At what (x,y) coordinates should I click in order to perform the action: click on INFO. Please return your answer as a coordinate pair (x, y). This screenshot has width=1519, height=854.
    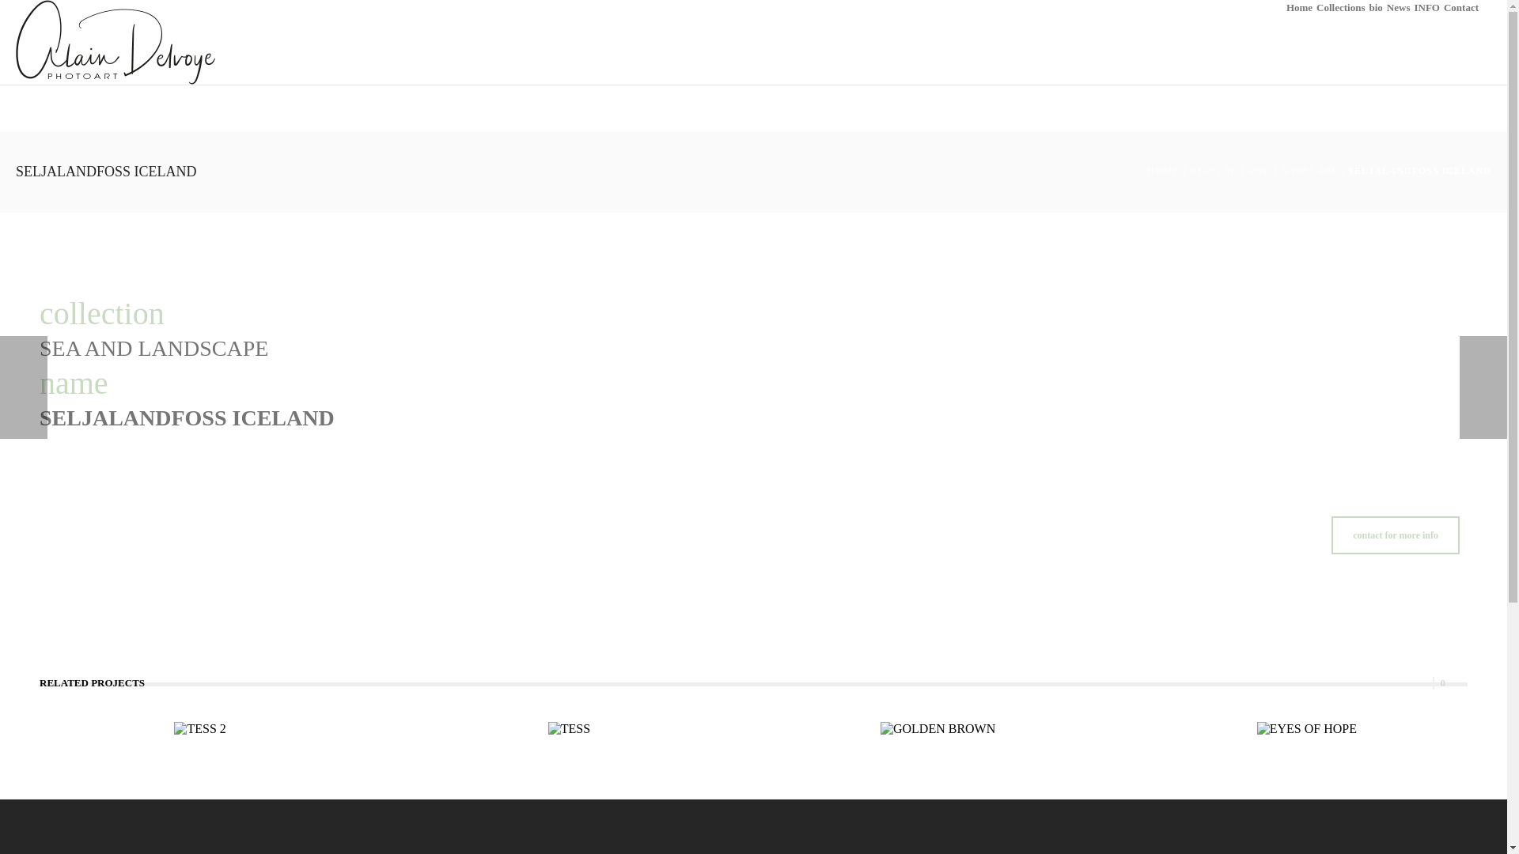
    Looking at the image, I should click on (1427, 8).